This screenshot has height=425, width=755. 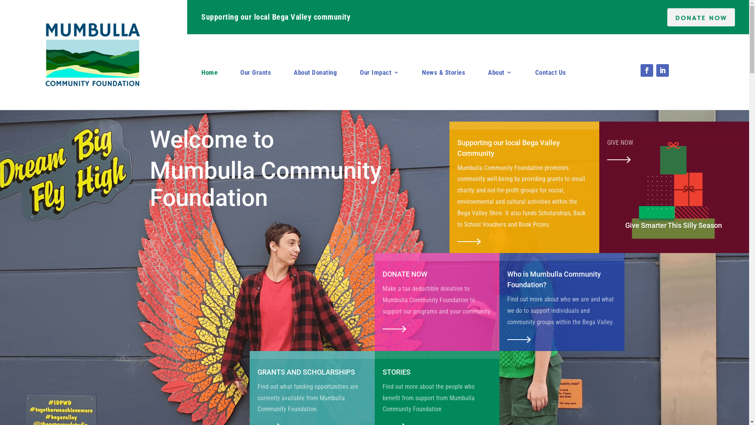 I want to click on high-school_26, so click(x=394, y=329).